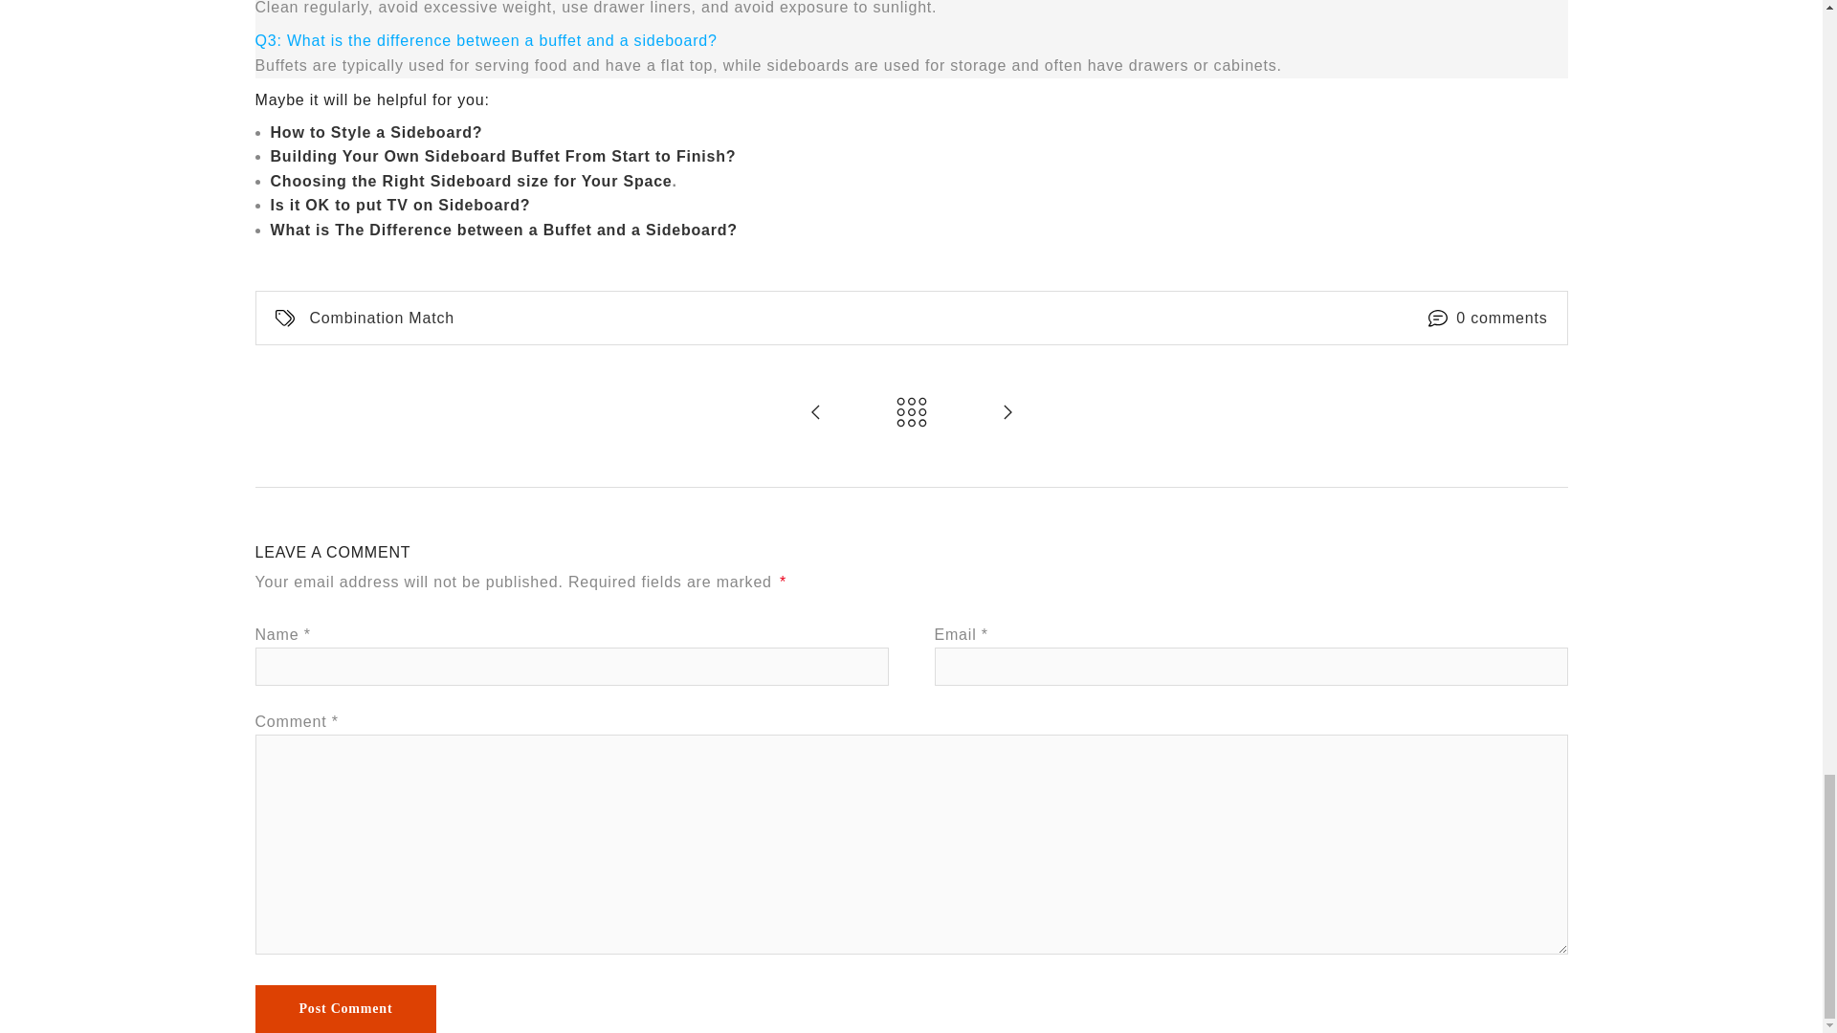  What do you see at coordinates (503, 157) in the screenshot?
I see `Building Your Own Sideboard Buffet From Start to Finish?` at bounding box center [503, 157].